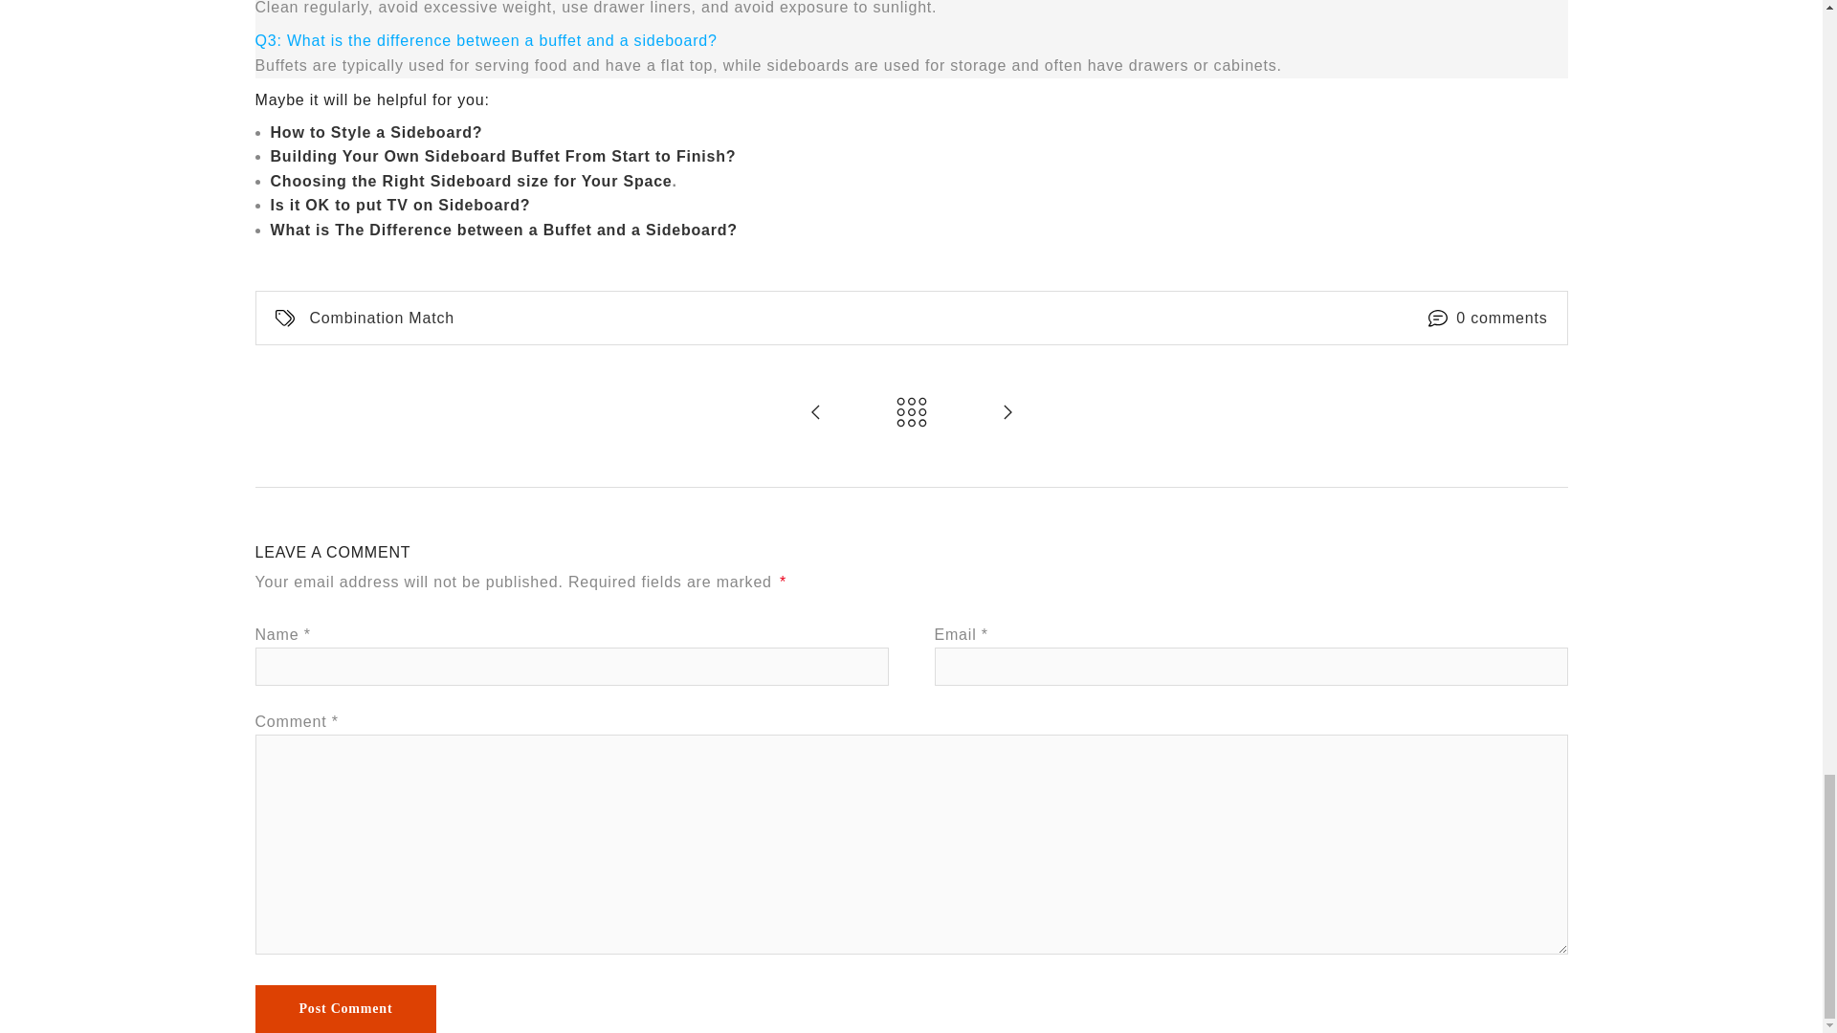  What do you see at coordinates (503, 157) in the screenshot?
I see `Building Your Own Sideboard Buffet From Start to Finish?` at bounding box center [503, 157].